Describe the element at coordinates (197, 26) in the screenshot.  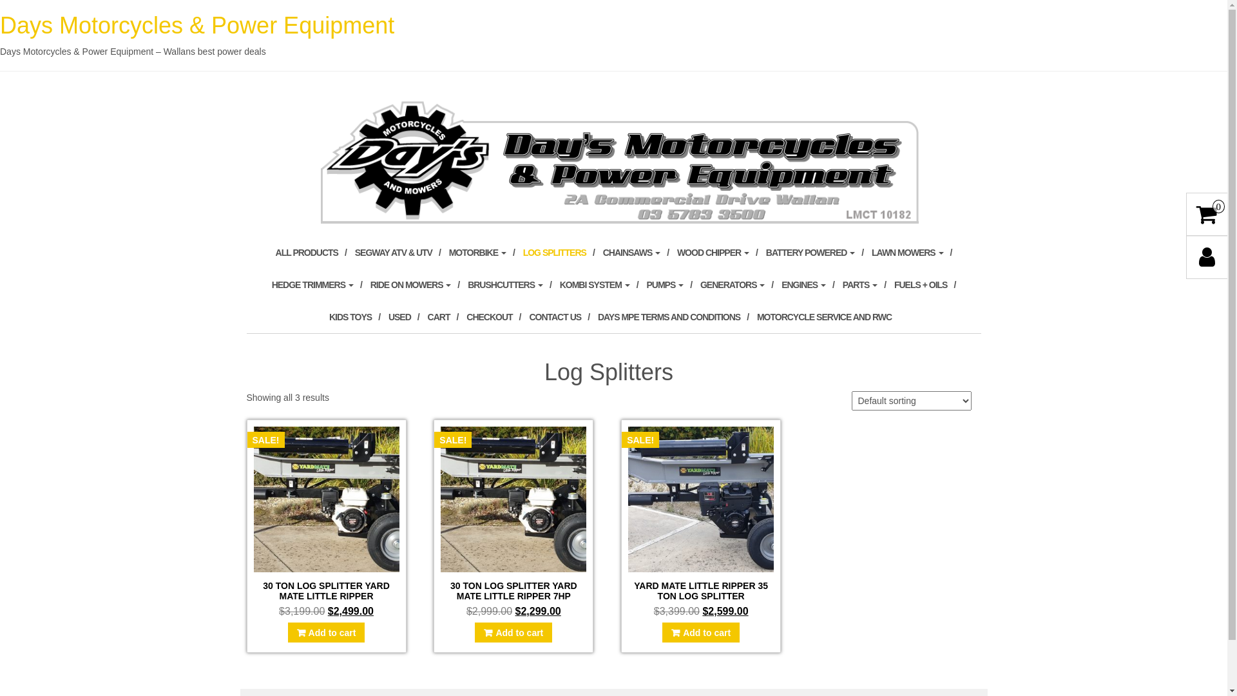
I see `Days Motorcycles & Power Equipment` at that location.